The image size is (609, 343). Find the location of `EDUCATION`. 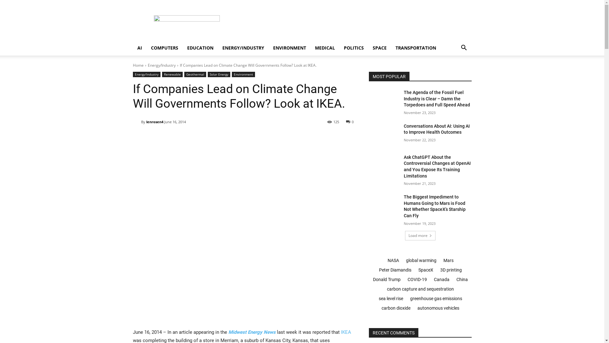

EDUCATION is located at coordinates (200, 48).